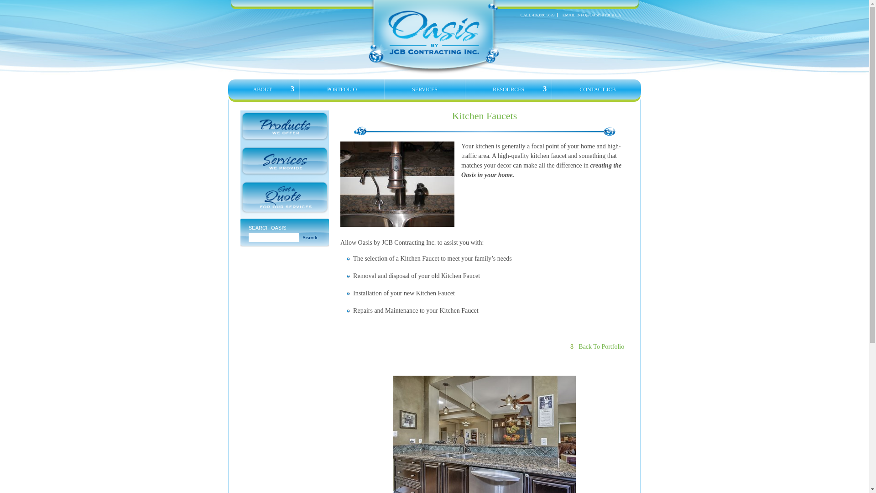 Image resolution: width=876 pixels, height=493 pixels. Describe the element at coordinates (537, 15) in the screenshot. I see `CALL 416.886.5639` at that location.